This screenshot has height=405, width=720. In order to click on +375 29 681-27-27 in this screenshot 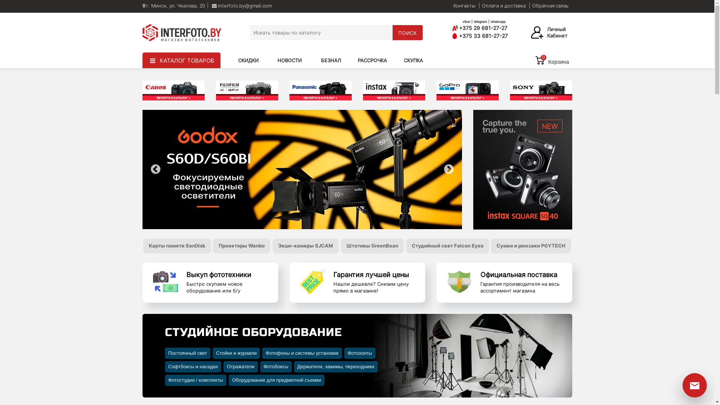, I will do `click(490, 28)`.